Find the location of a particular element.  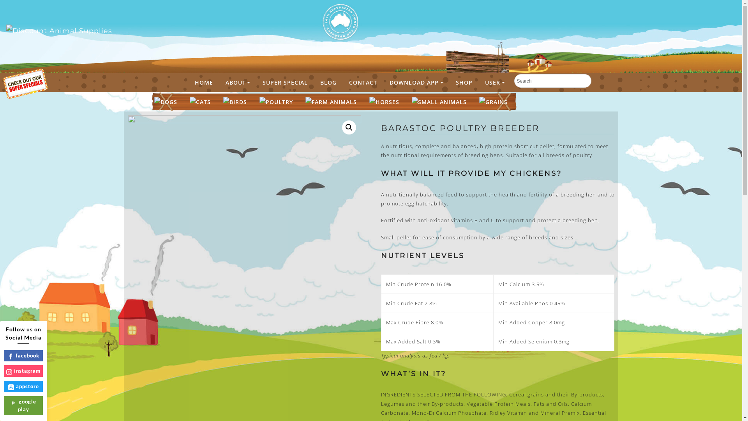

Grains is located at coordinates (493, 102).